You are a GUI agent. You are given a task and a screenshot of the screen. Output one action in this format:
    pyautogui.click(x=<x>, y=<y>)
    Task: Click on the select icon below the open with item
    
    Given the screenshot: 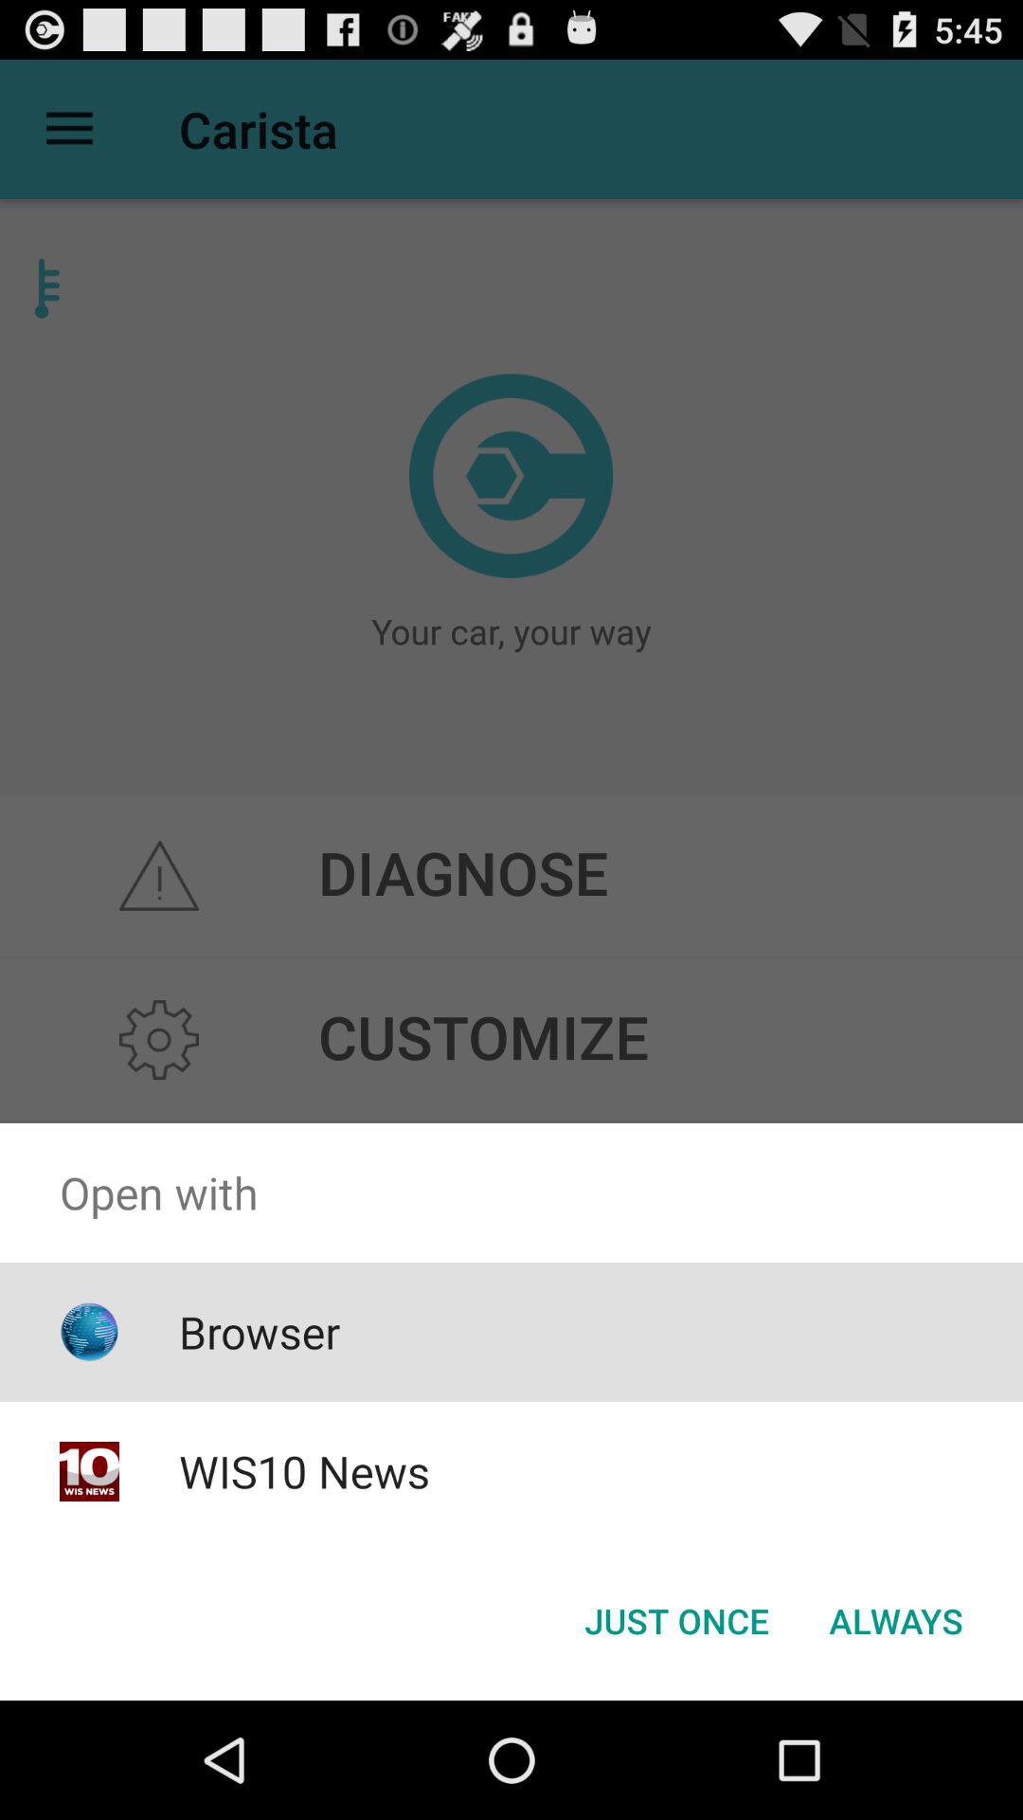 What is the action you would take?
    pyautogui.click(x=260, y=1332)
    